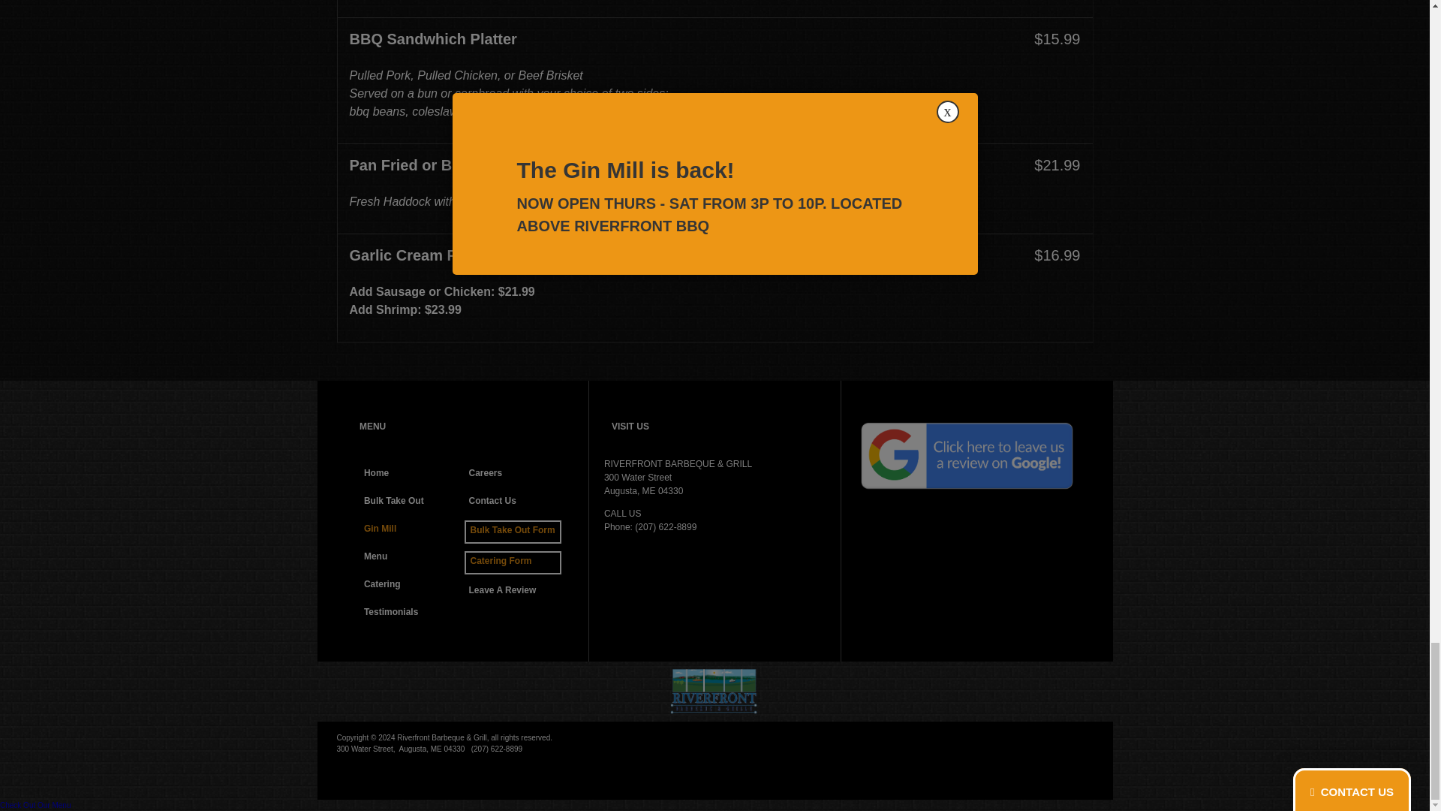 The height and width of the screenshot is (811, 1441). I want to click on Menu, so click(410, 559).